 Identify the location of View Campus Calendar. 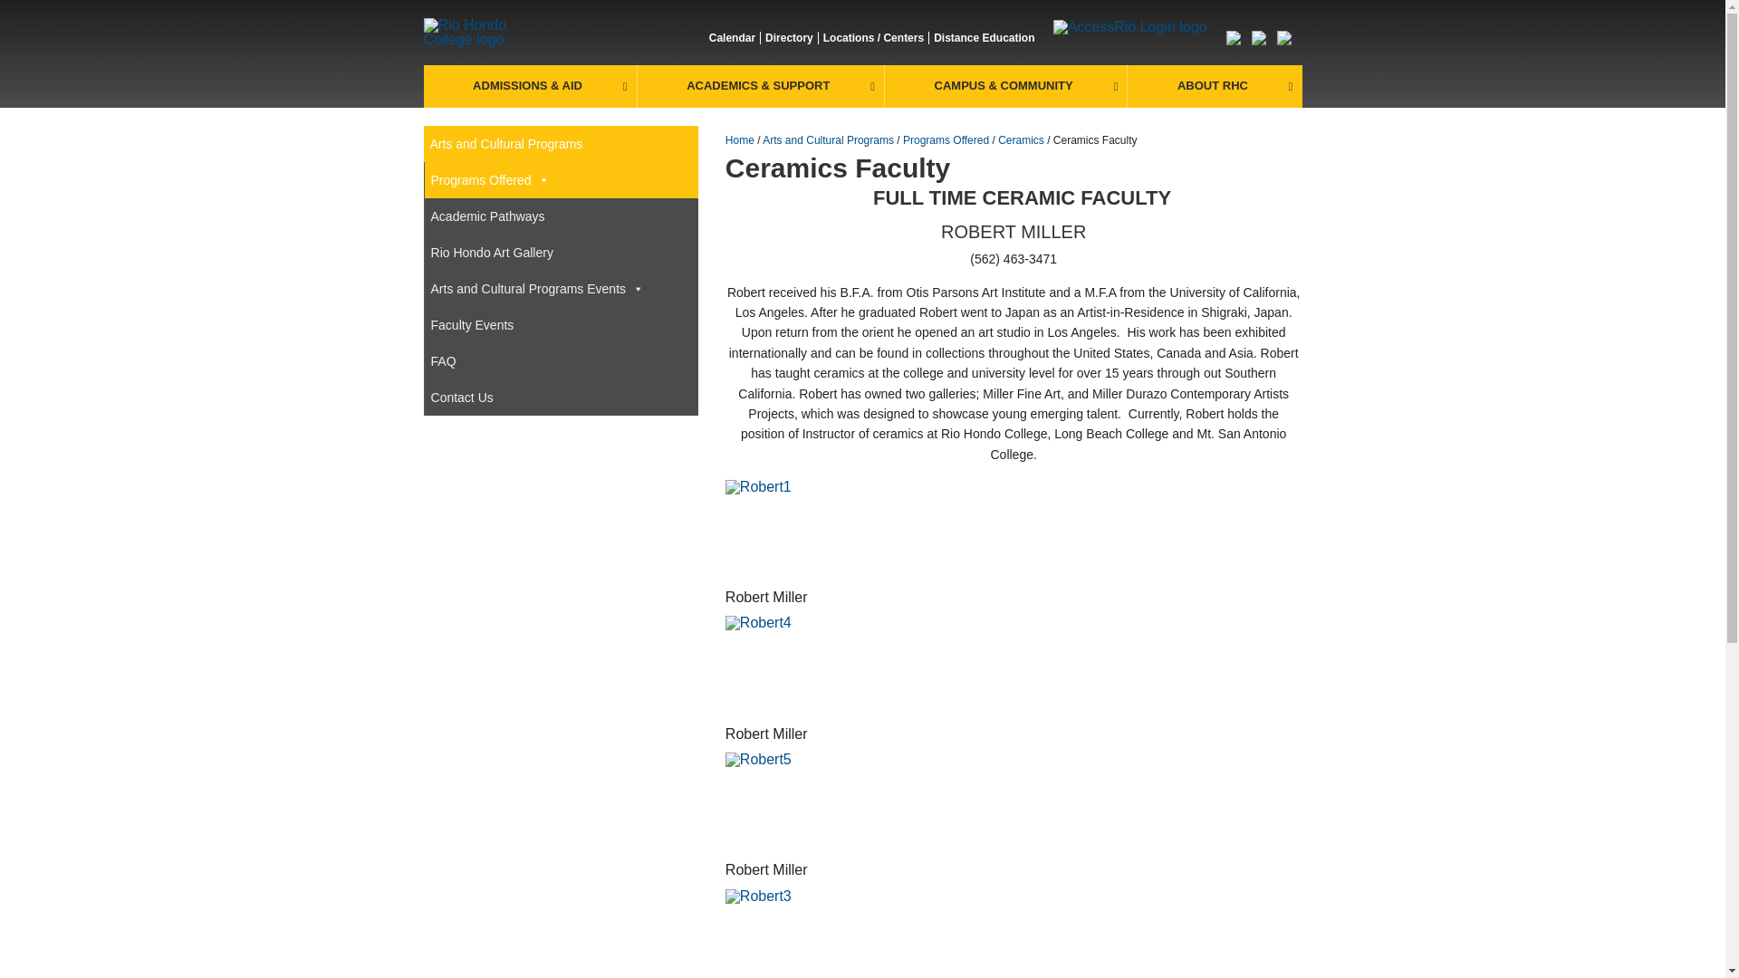
(732, 37).